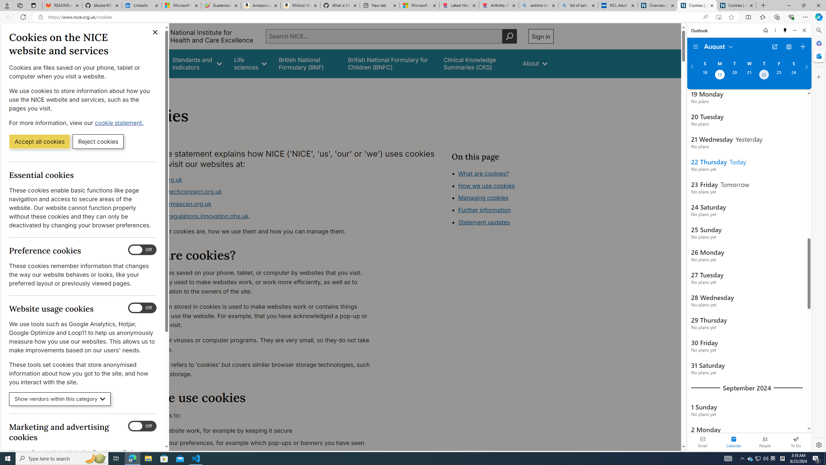 Image resolution: width=826 pixels, height=465 pixels. What do you see at coordinates (764, 75) in the screenshot?
I see `Thursday, August 22, 2024. Today. ` at bounding box center [764, 75].